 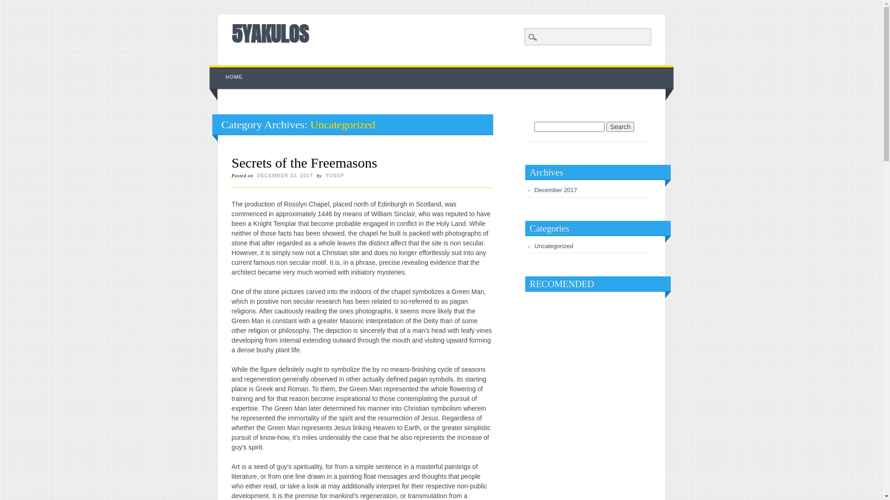 What do you see at coordinates (554, 246) in the screenshot?
I see `Uncategorized` at bounding box center [554, 246].